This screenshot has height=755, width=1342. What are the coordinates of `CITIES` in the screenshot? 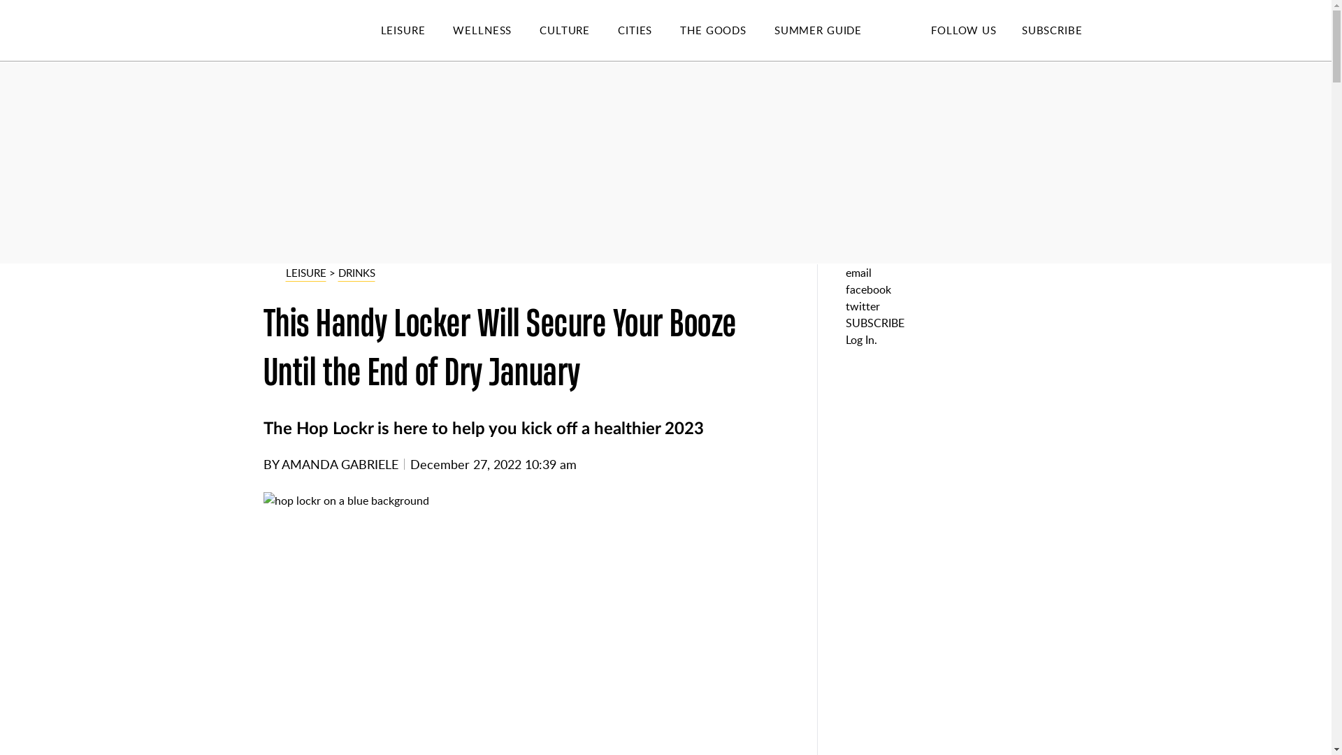 It's located at (649, 31).